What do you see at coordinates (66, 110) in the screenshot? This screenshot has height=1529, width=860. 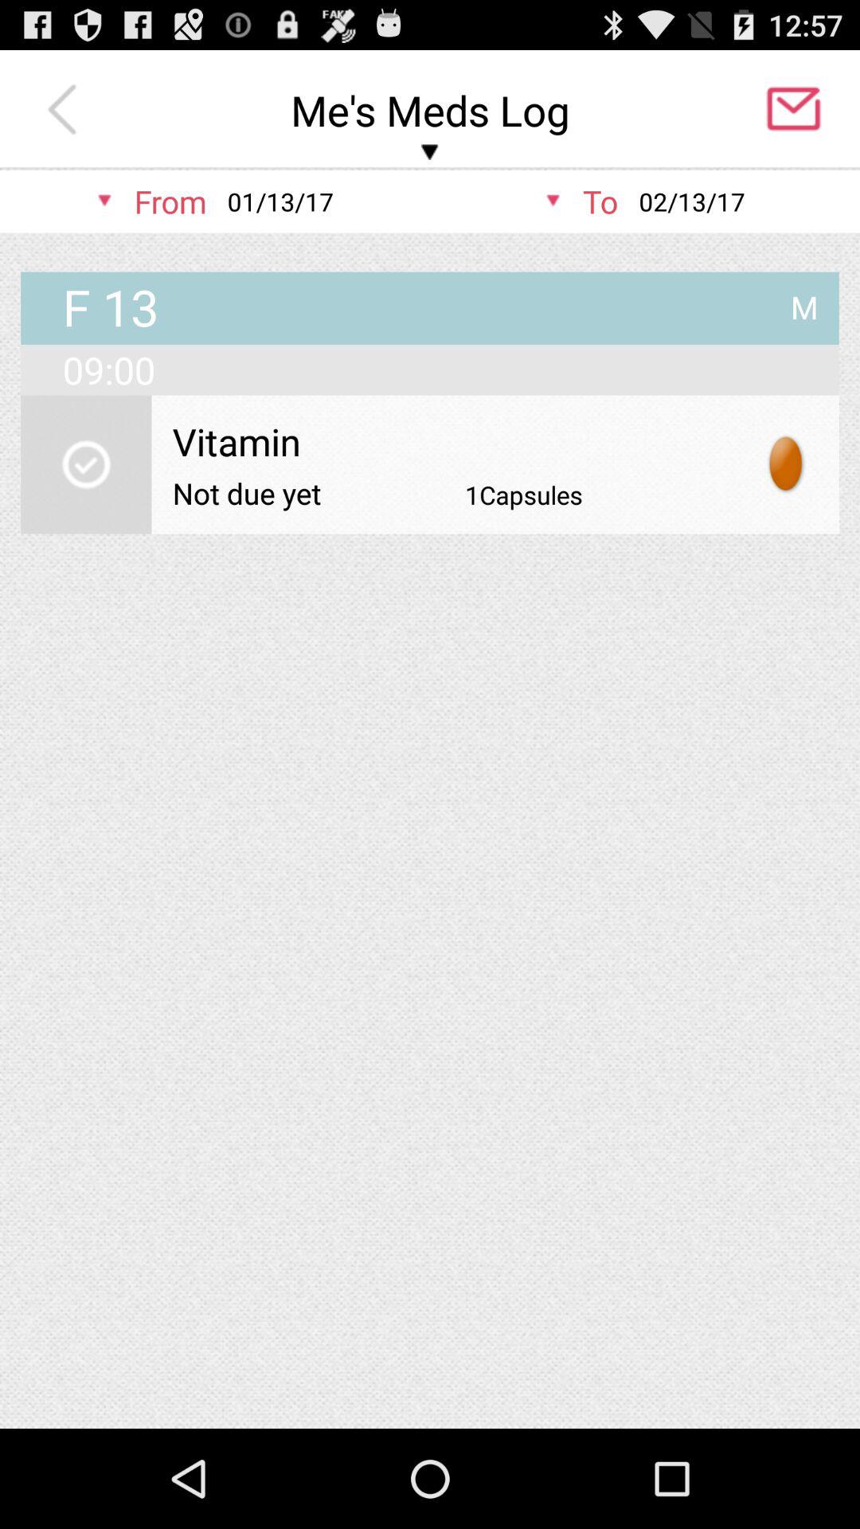 I see `launch item above from` at bounding box center [66, 110].